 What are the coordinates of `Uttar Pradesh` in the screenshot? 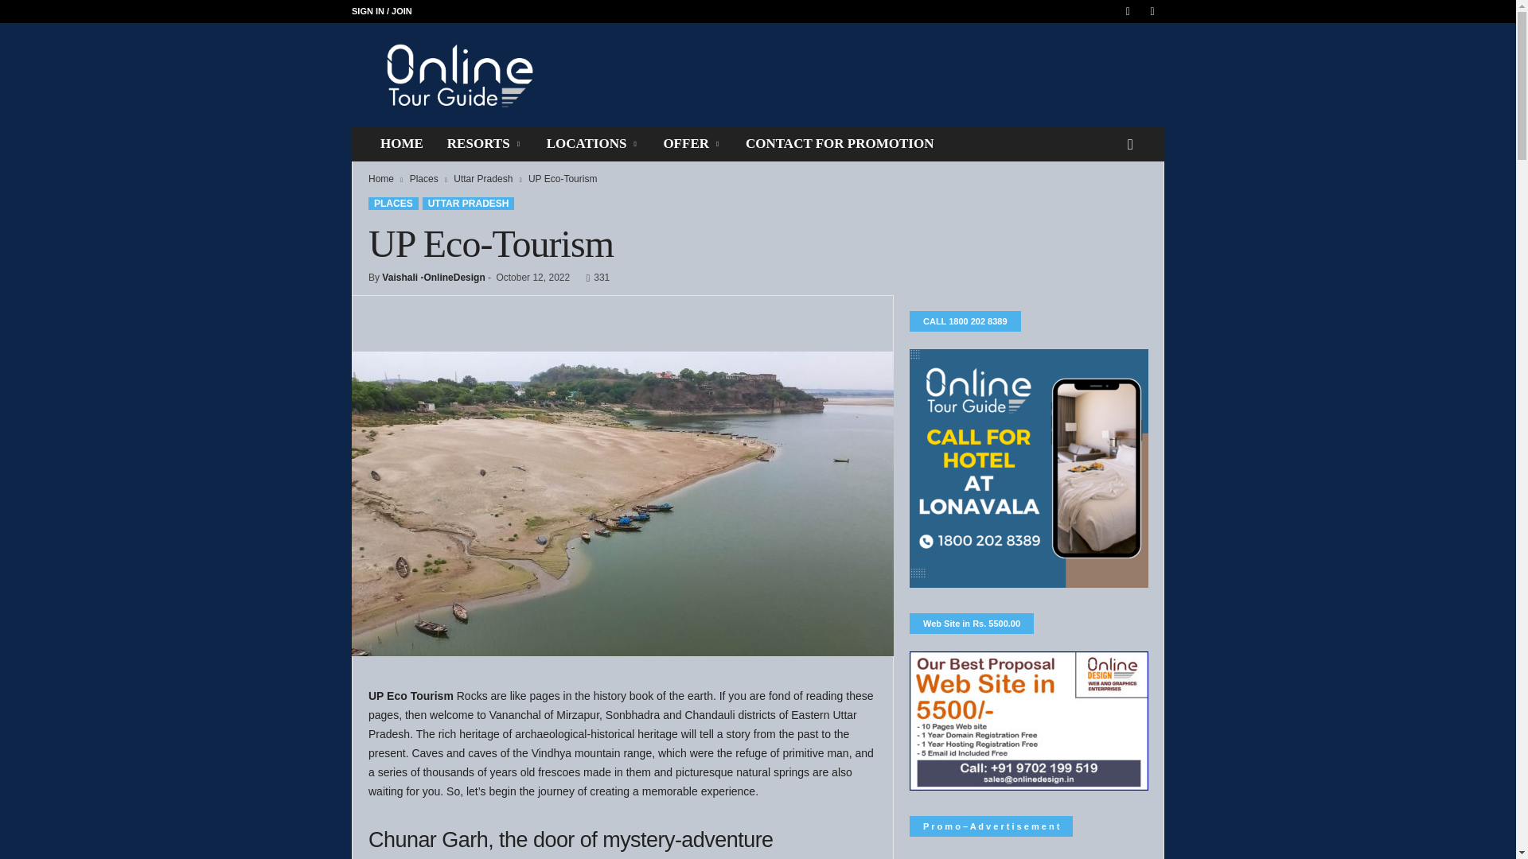 It's located at (482, 179).